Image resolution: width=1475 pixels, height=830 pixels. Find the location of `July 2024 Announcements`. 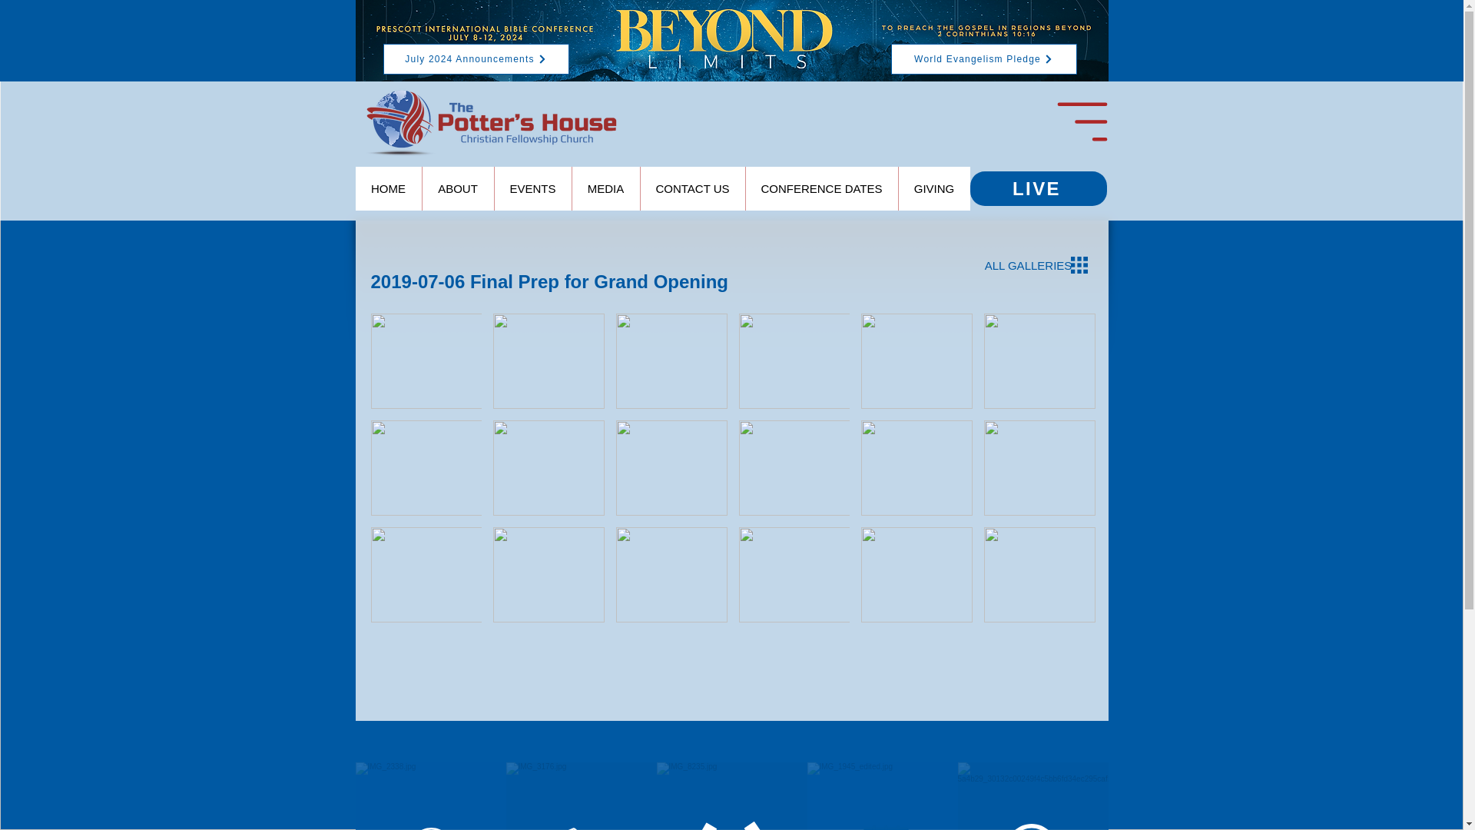

July 2024 Announcements is located at coordinates (475, 59).